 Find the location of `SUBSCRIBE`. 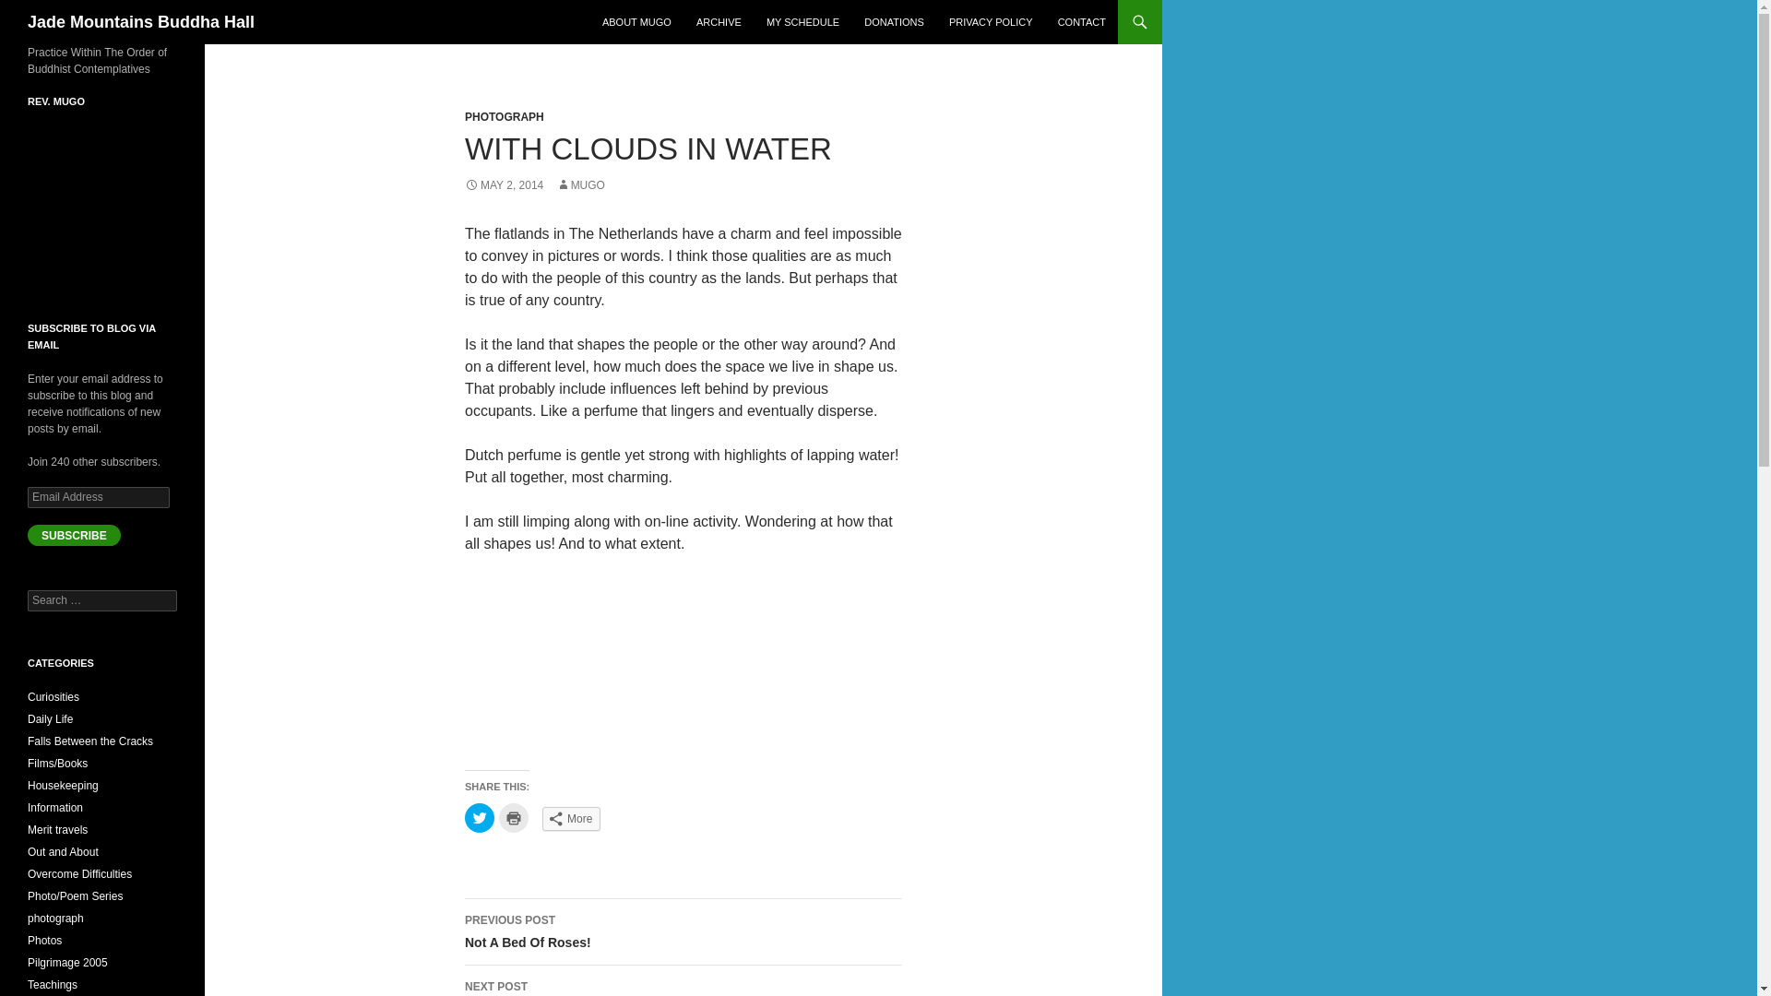

SUBSCRIBE is located at coordinates (683, 931).